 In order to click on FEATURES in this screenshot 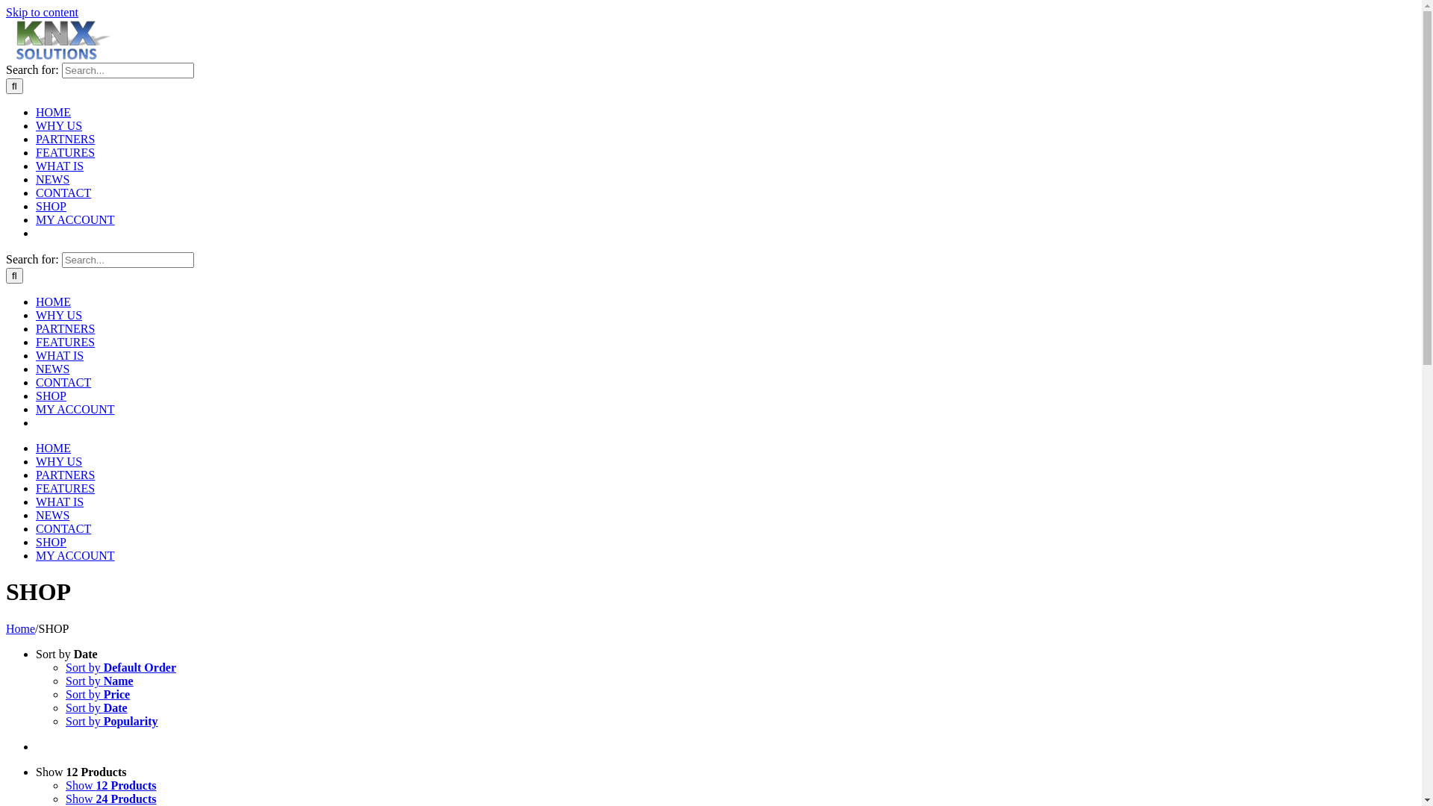, I will do `click(66, 488)`.